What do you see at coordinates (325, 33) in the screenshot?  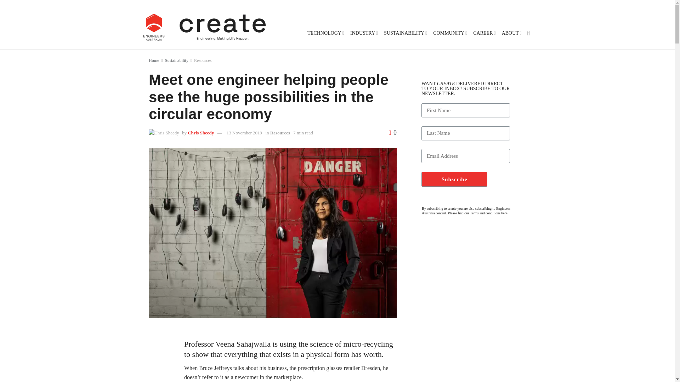 I see `TECHNOLOGY` at bounding box center [325, 33].